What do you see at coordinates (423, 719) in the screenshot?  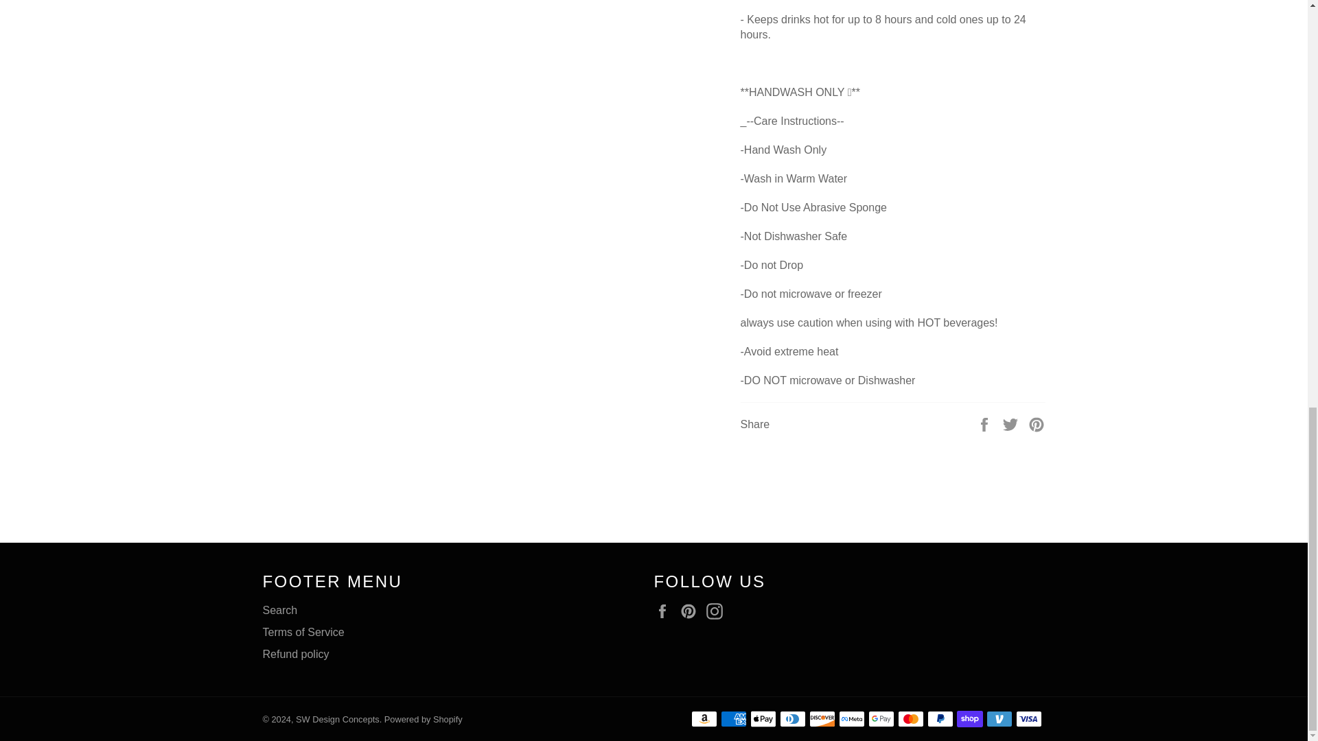 I see `Powered by Shopify` at bounding box center [423, 719].